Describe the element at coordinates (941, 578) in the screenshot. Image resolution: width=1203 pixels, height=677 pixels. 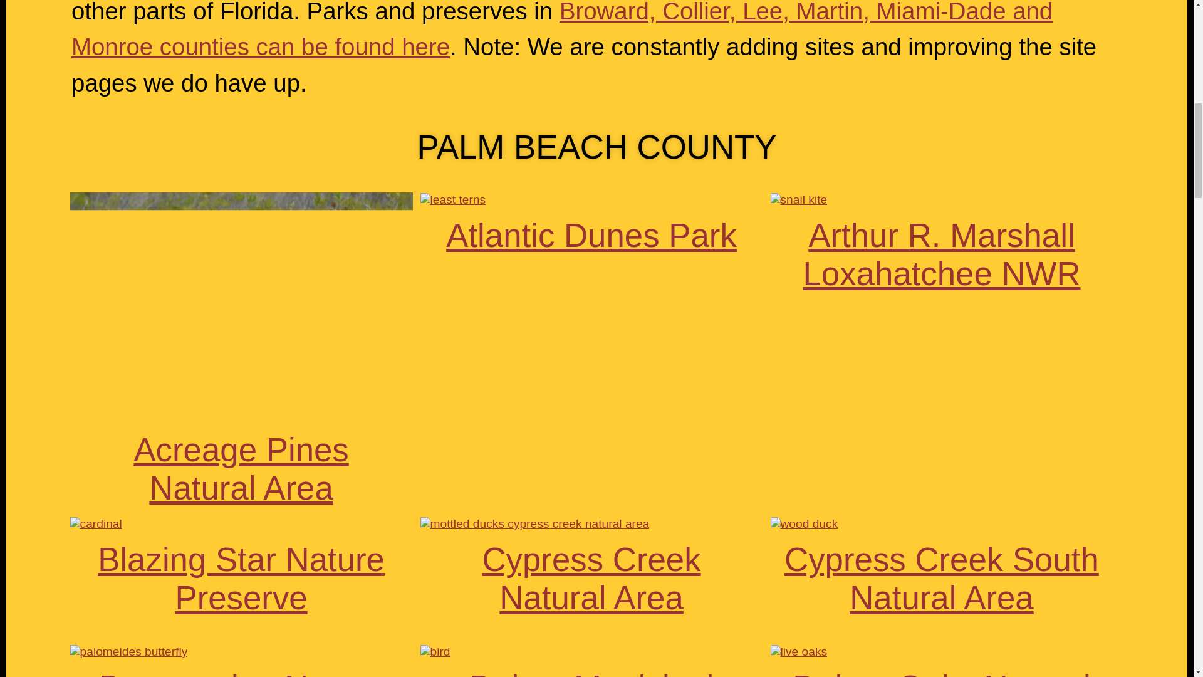
I see `Cypress Creek South Natural Area` at that location.